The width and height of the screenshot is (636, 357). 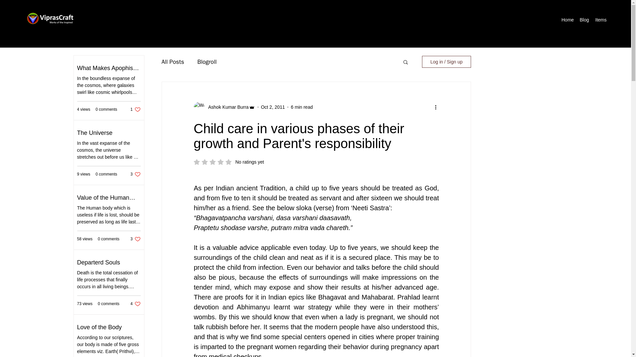 What do you see at coordinates (567, 20) in the screenshot?
I see `All Posts` at bounding box center [567, 20].